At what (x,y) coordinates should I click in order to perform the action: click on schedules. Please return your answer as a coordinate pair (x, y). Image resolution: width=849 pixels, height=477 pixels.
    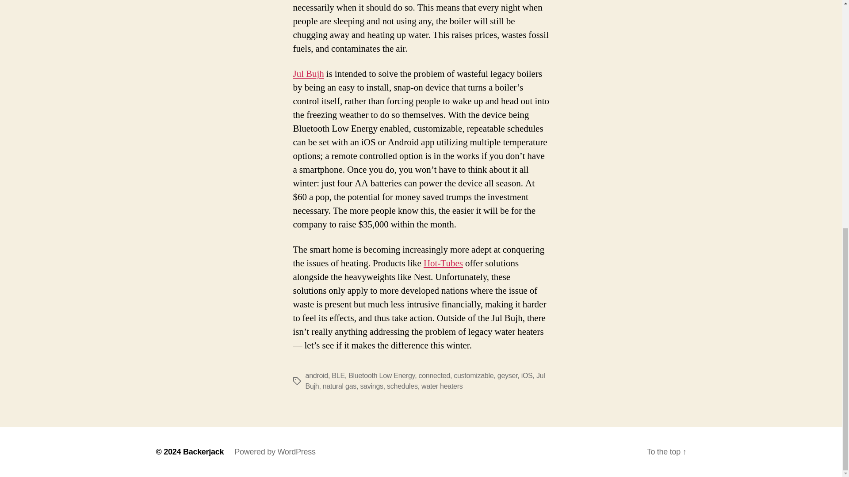
    Looking at the image, I should click on (402, 386).